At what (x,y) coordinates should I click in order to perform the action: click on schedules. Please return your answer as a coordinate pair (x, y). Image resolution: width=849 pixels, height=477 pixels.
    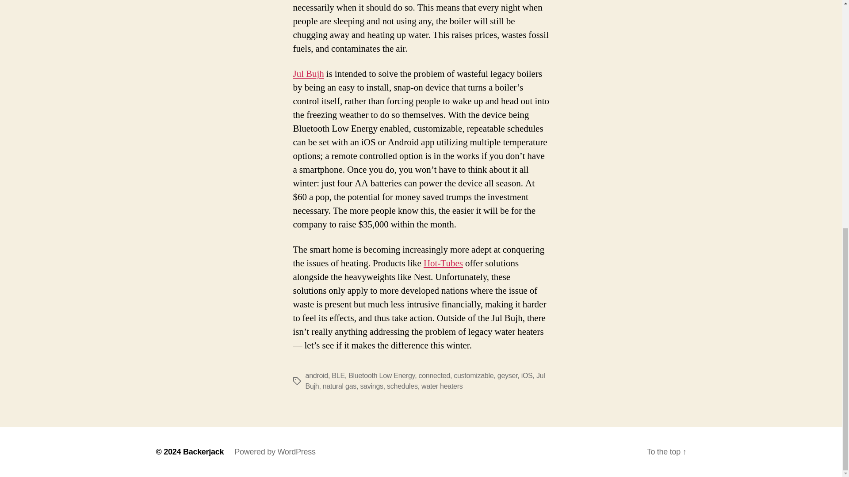
    Looking at the image, I should click on (402, 386).